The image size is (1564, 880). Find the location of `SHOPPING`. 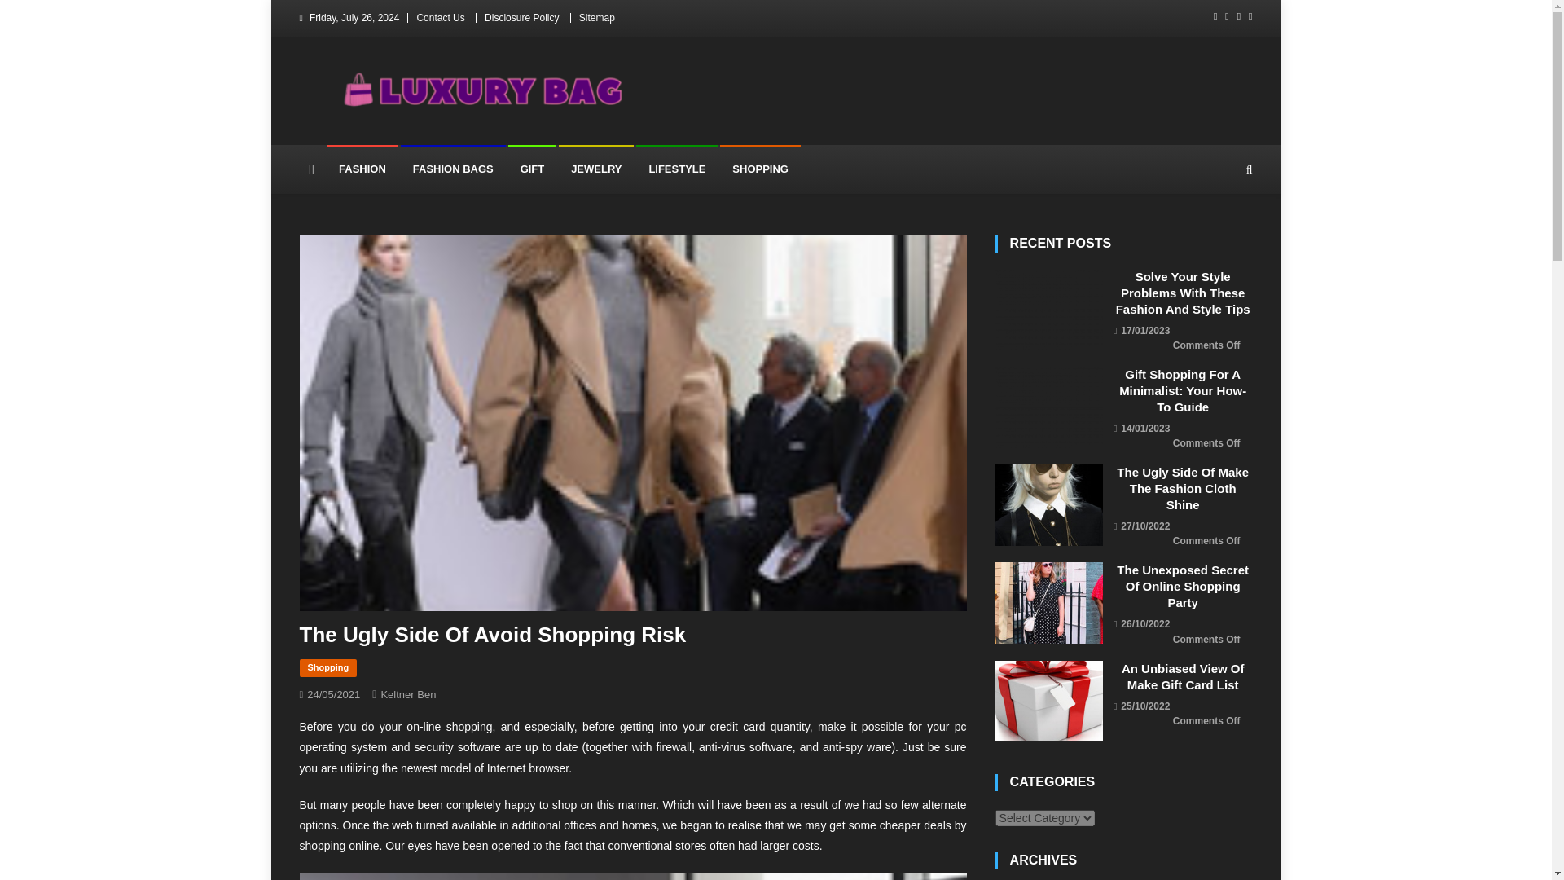

SHOPPING is located at coordinates (760, 169).